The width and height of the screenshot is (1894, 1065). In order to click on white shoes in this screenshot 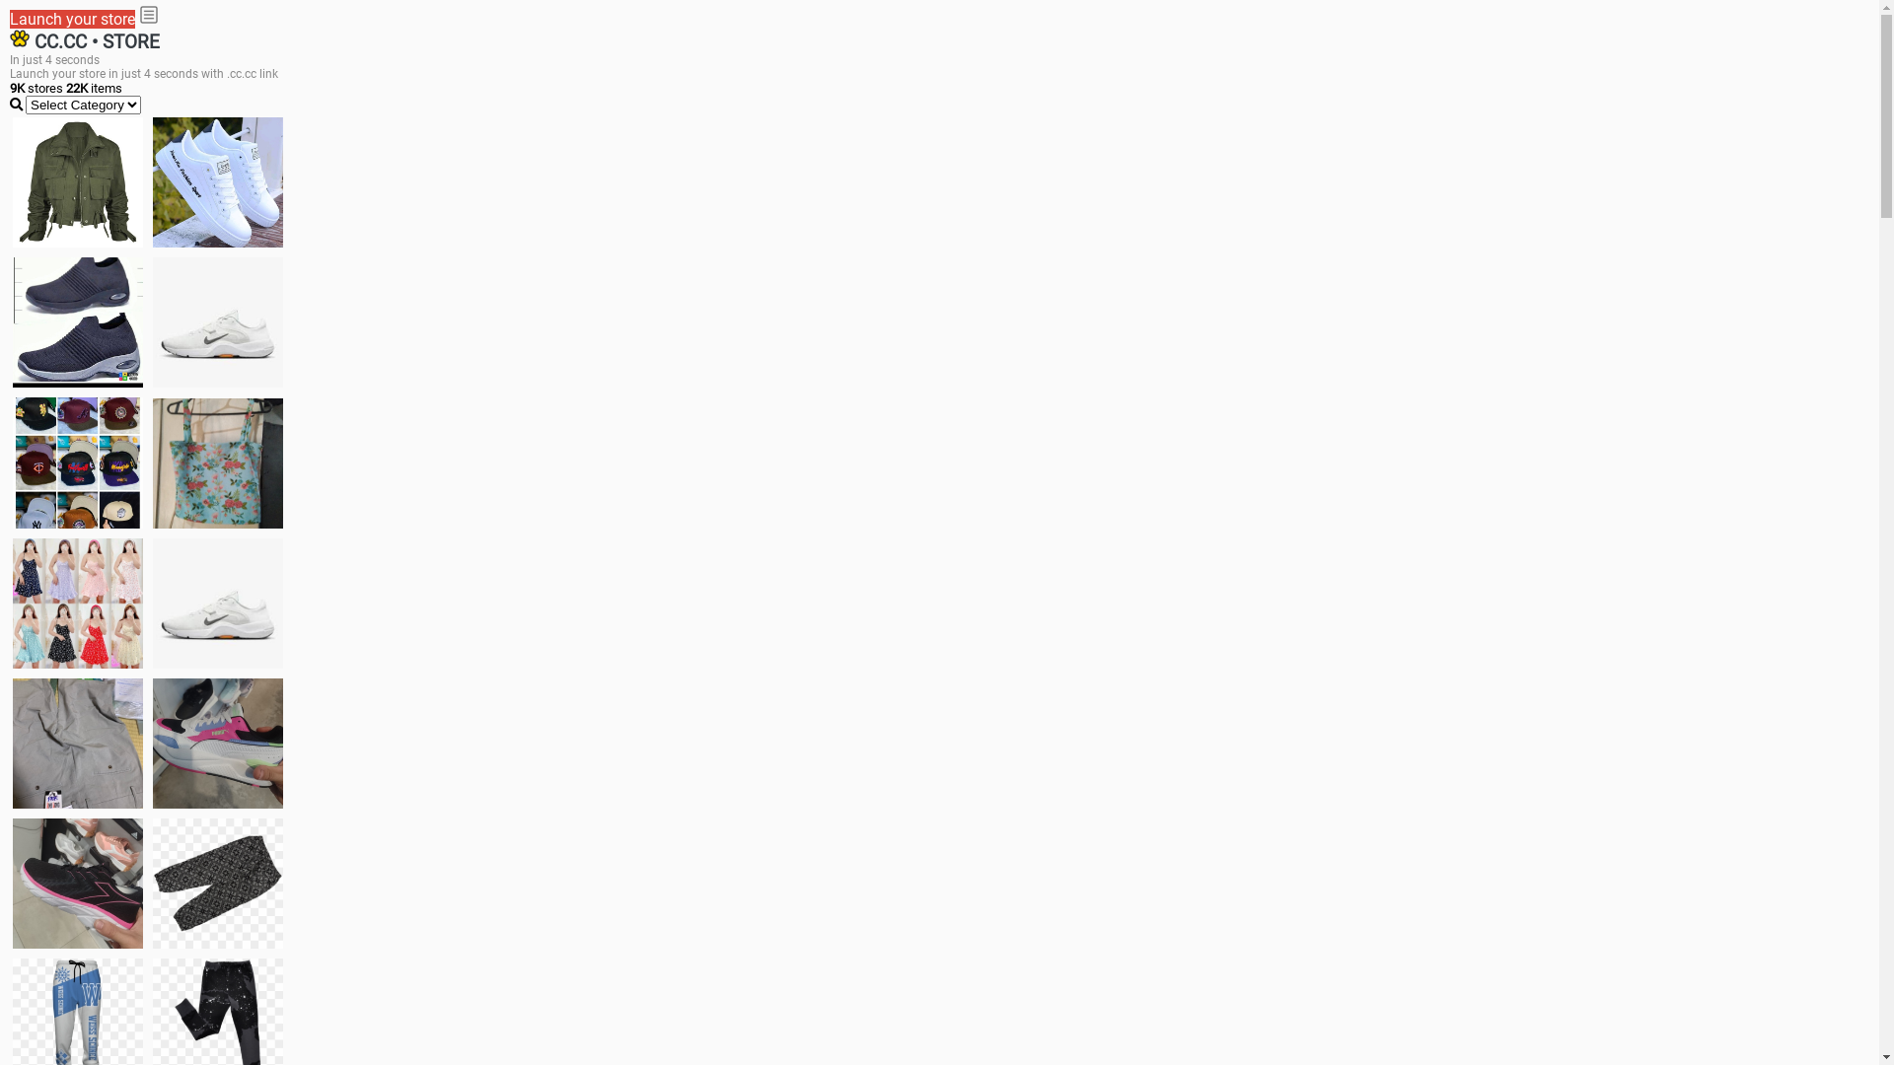, I will do `click(218, 182)`.